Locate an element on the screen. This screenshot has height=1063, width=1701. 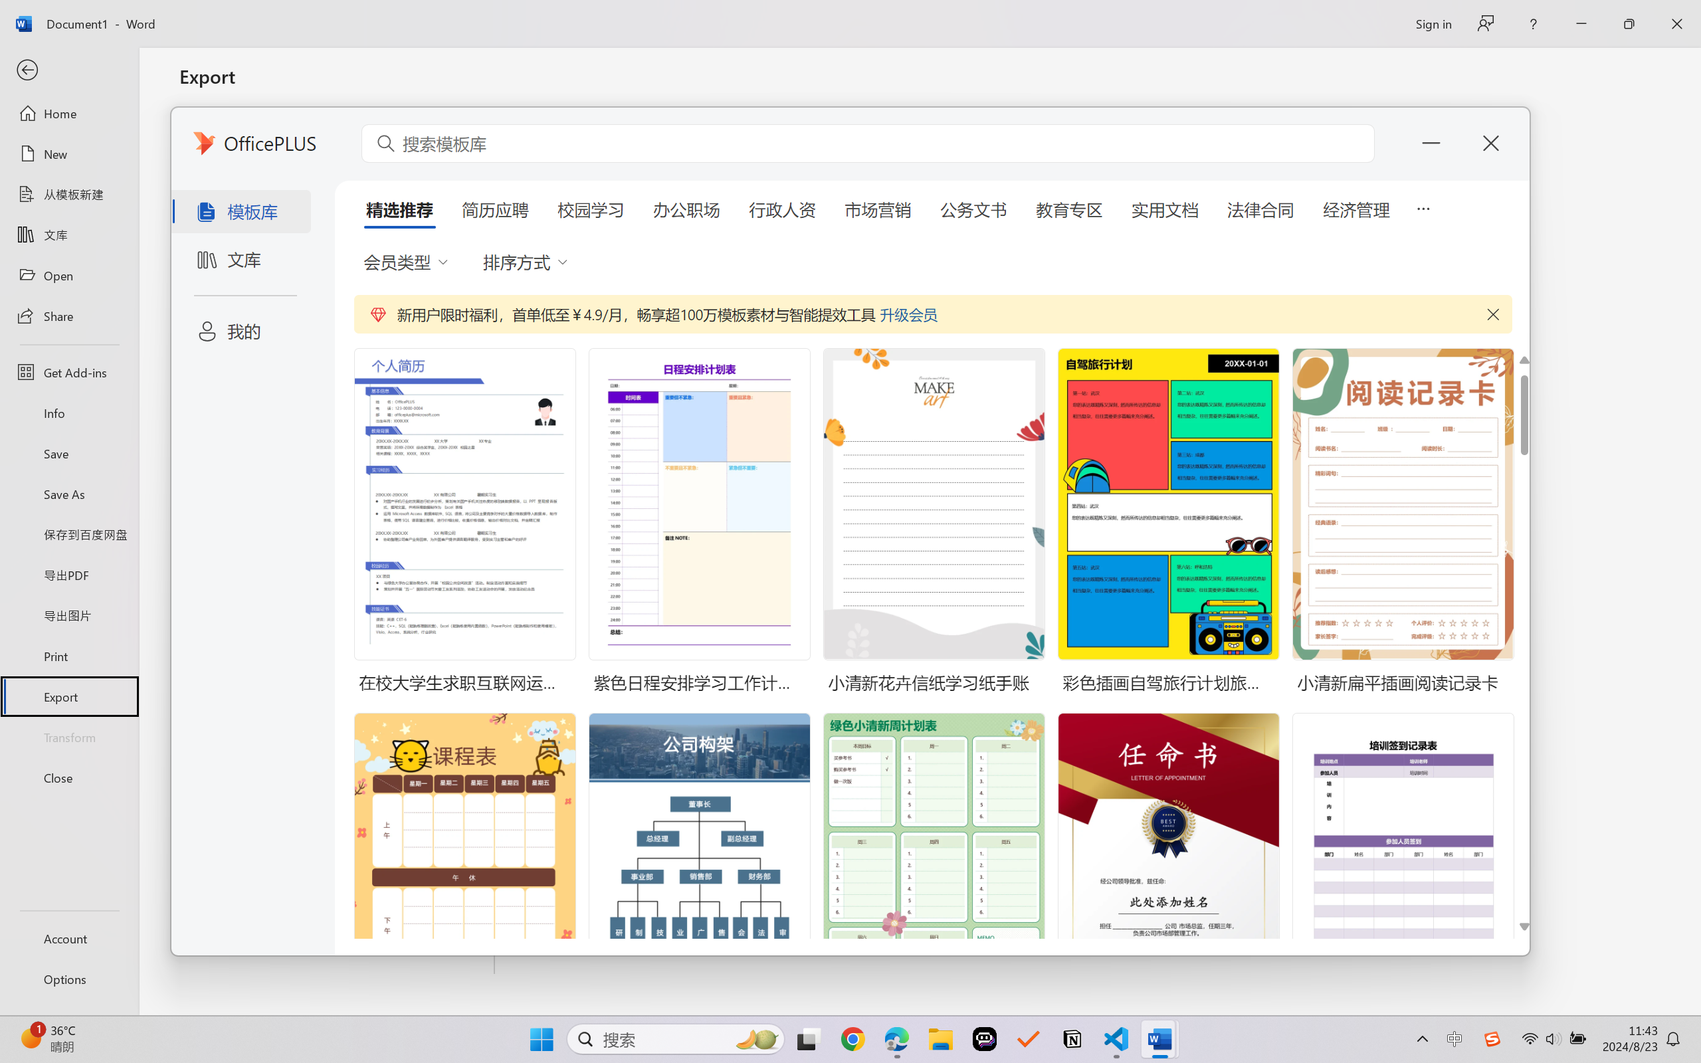
Create PDF/XPS Document is located at coordinates (338, 136).